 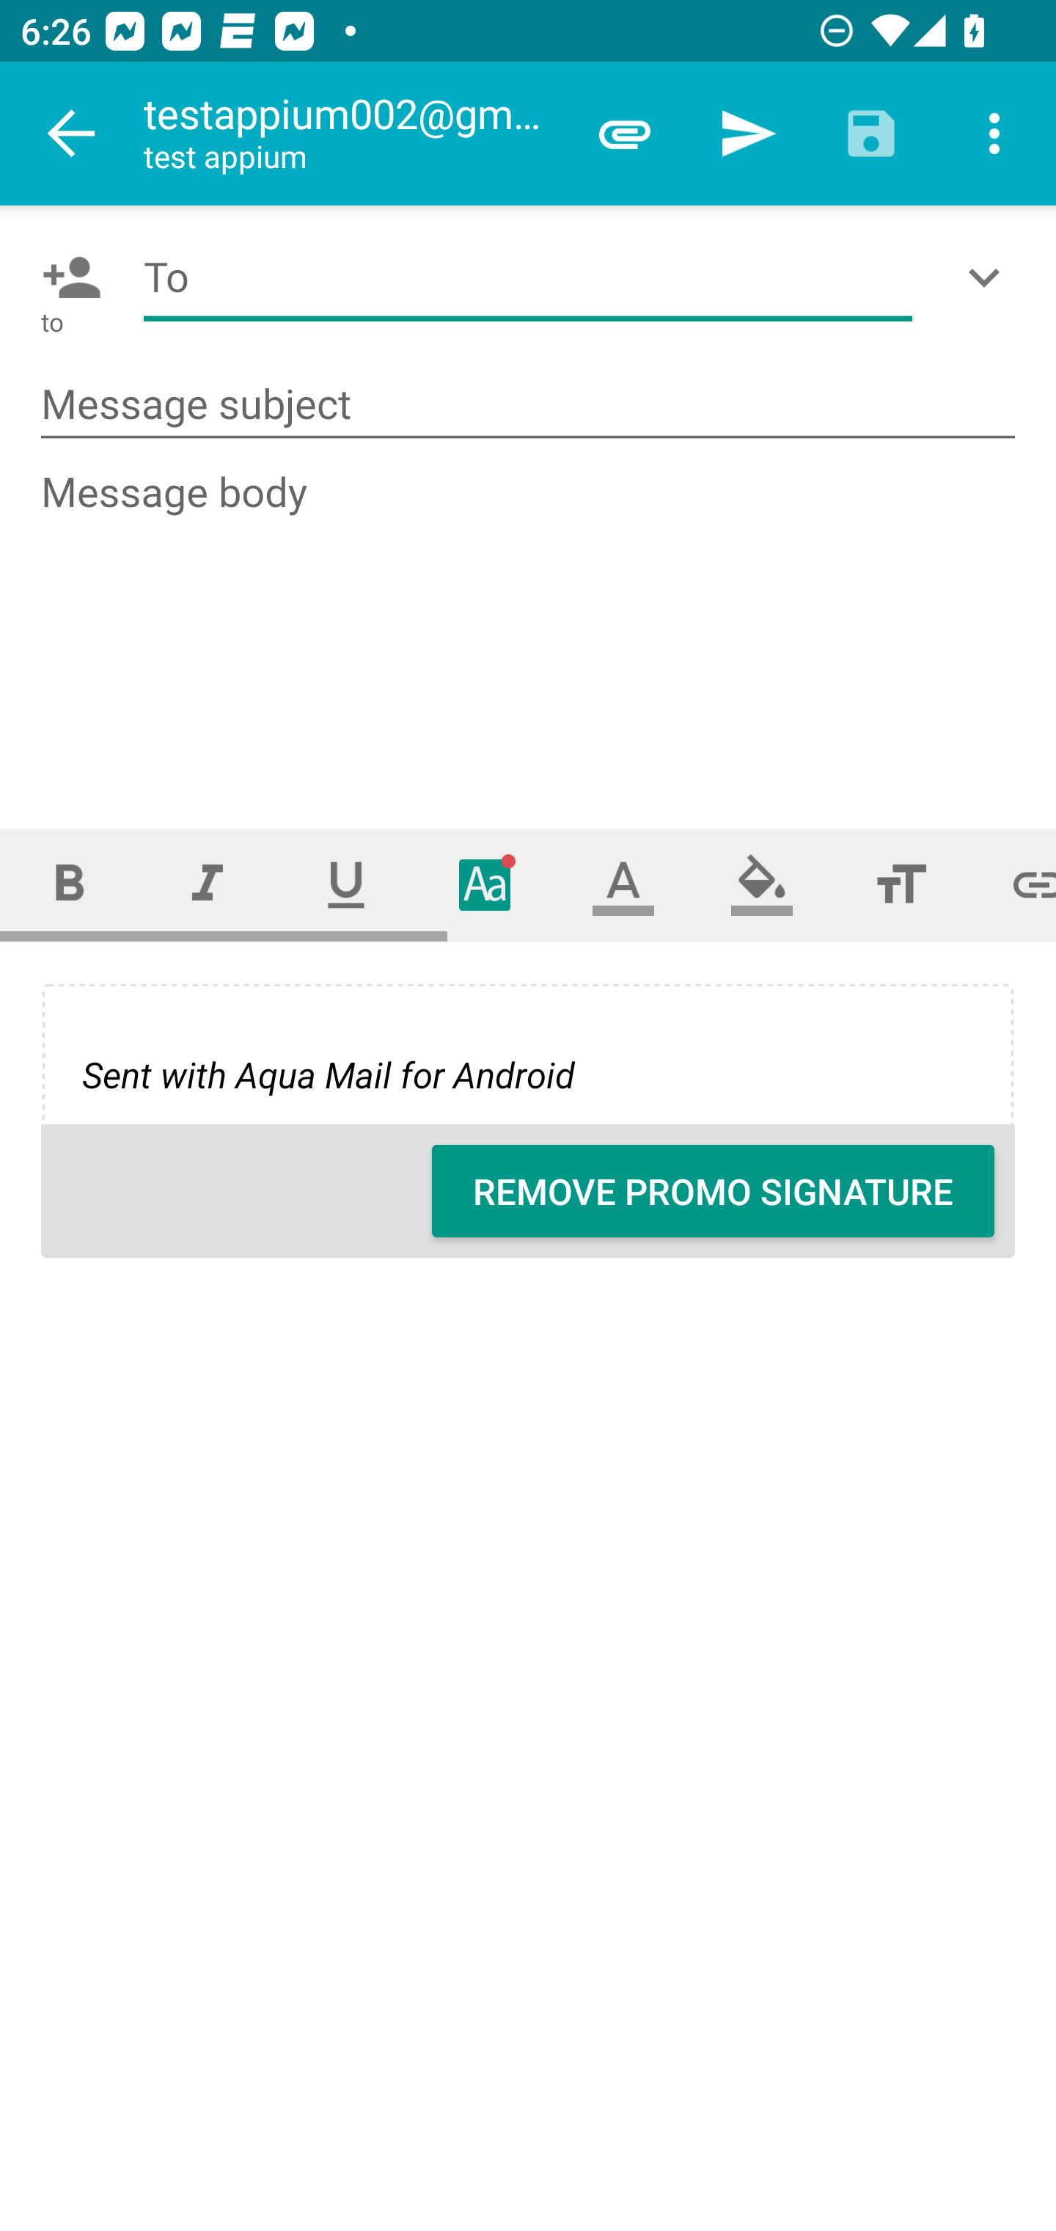 What do you see at coordinates (713, 1191) in the screenshot?
I see `REMOVE PROMO SIGNATURE` at bounding box center [713, 1191].